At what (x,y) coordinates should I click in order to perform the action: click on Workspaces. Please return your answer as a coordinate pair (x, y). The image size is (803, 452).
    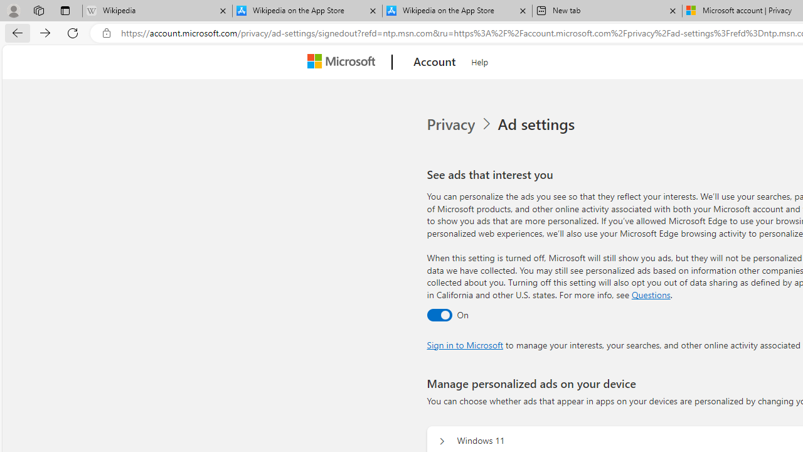
    Looking at the image, I should click on (38, 10).